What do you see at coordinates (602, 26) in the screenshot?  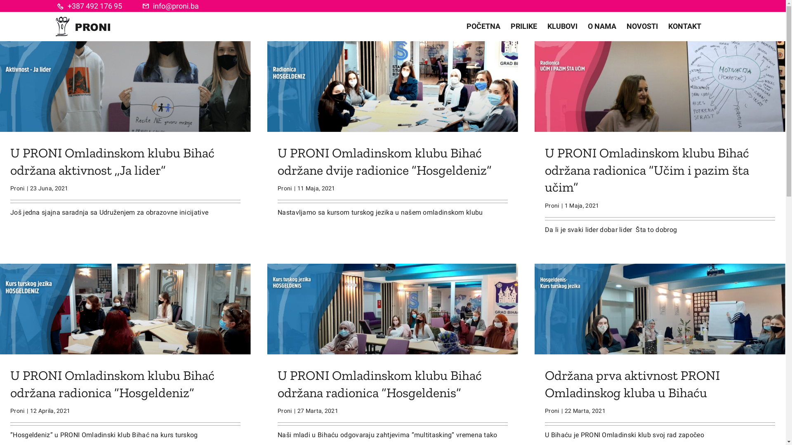 I see `O NAMA` at bounding box center [602, 26].